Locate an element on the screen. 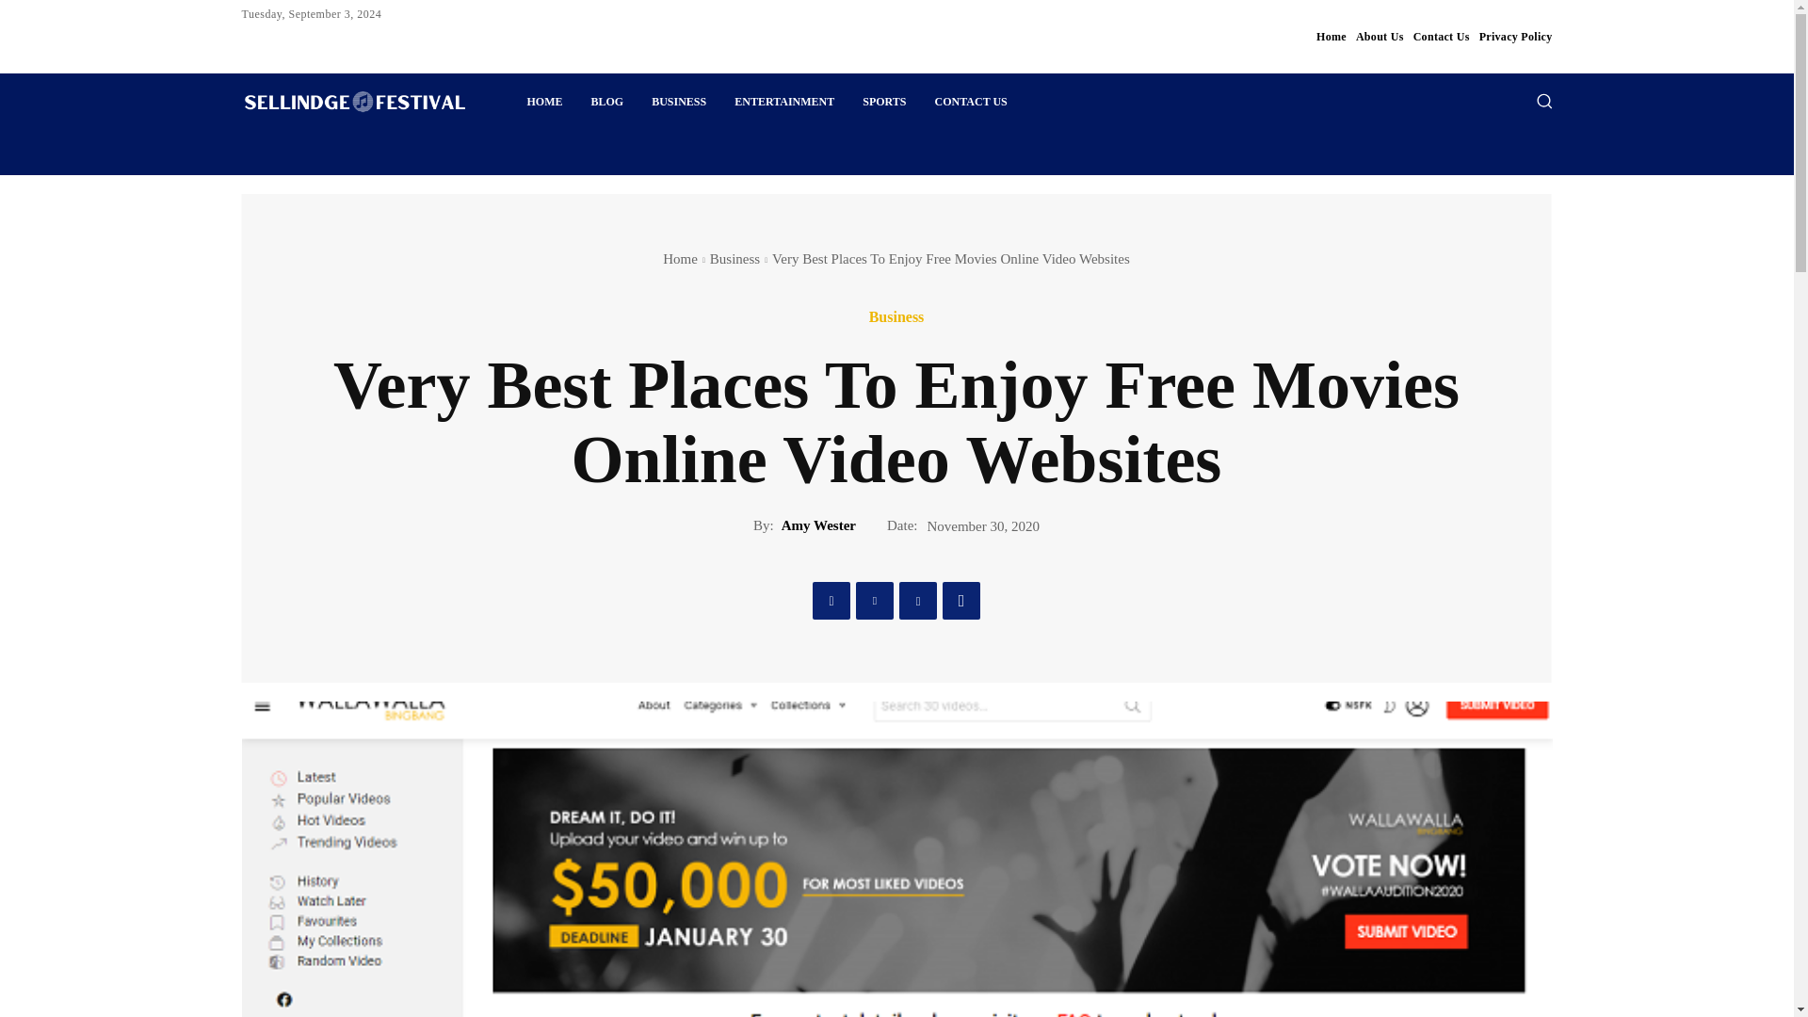 Image resolution: width=1808 pixels, height=1017 pixels. Amy Wester is located at coordinates (817, 525).